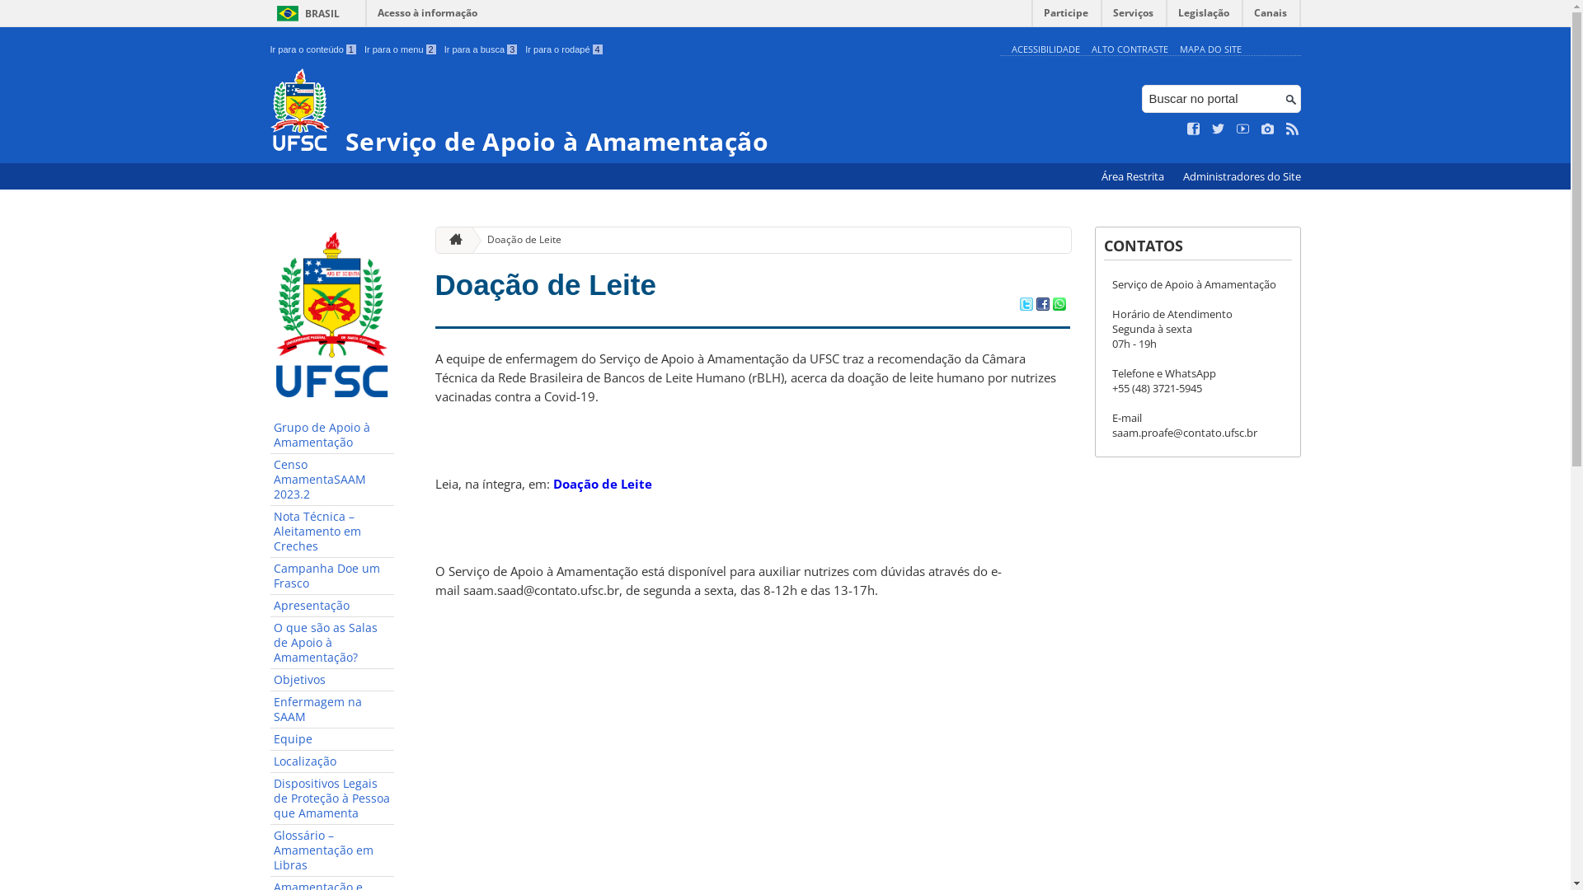  What do you see at coordinates (1242, 176) in the screenshot?
I see `Administradores do Site` at bounding box center [1242, 176].